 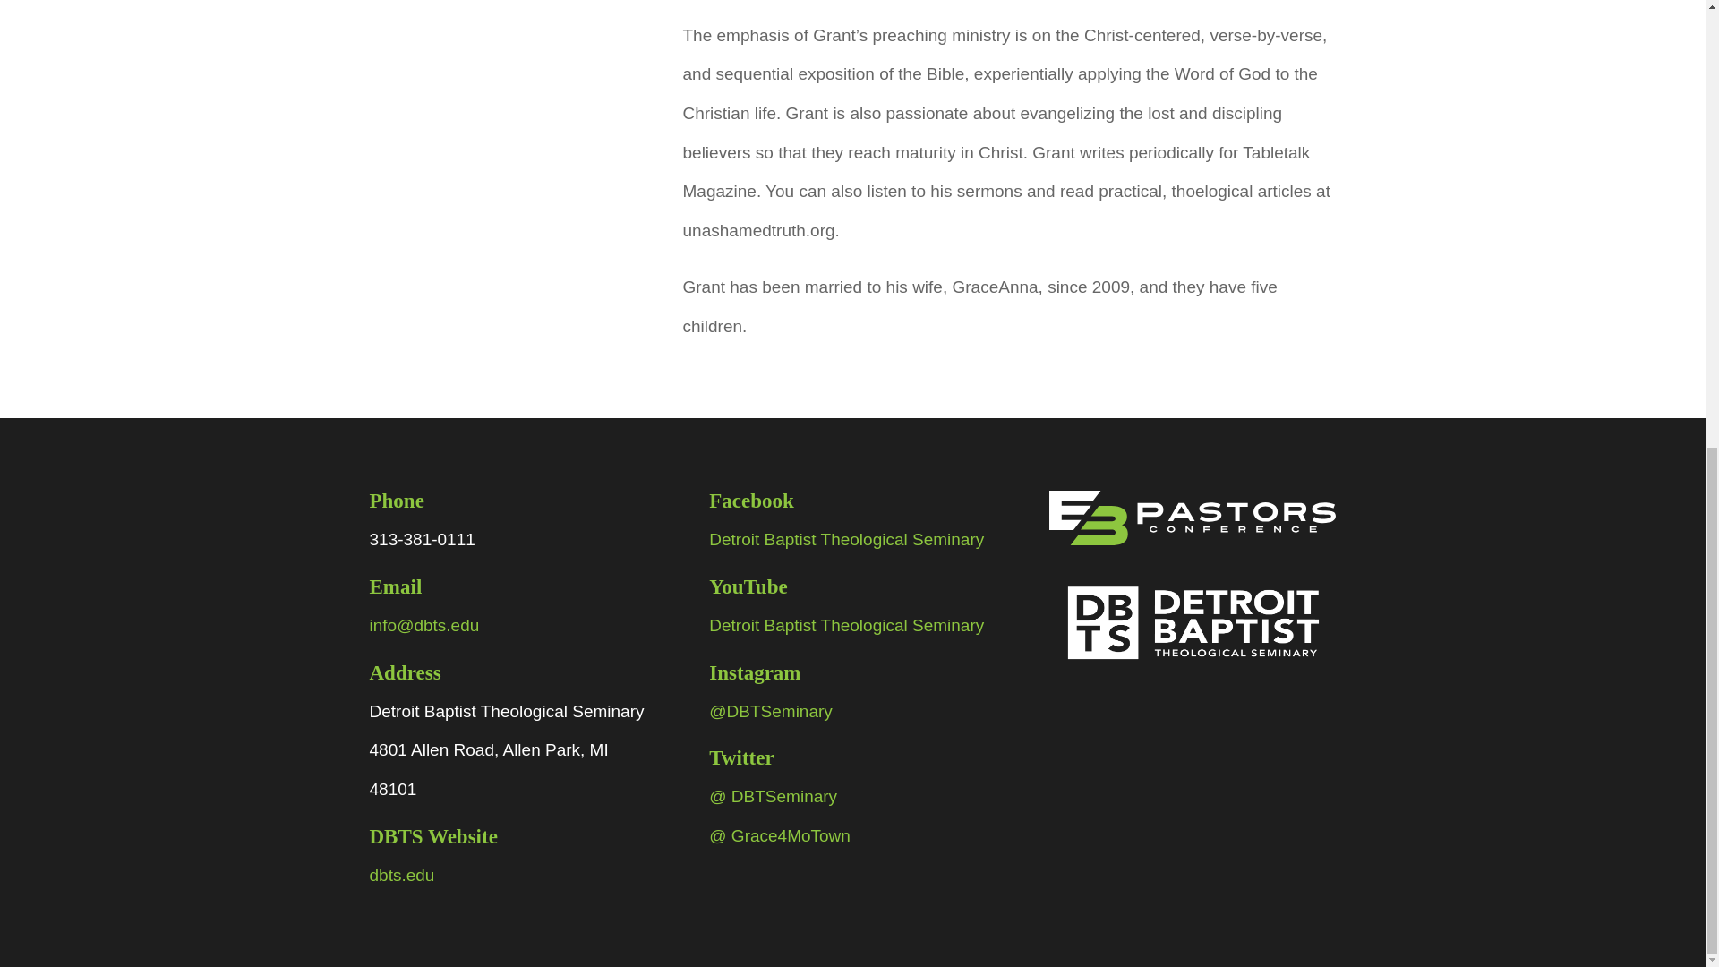 I want to click on Detroit Baptist Theological Seminary, so click(x=845, y=625).